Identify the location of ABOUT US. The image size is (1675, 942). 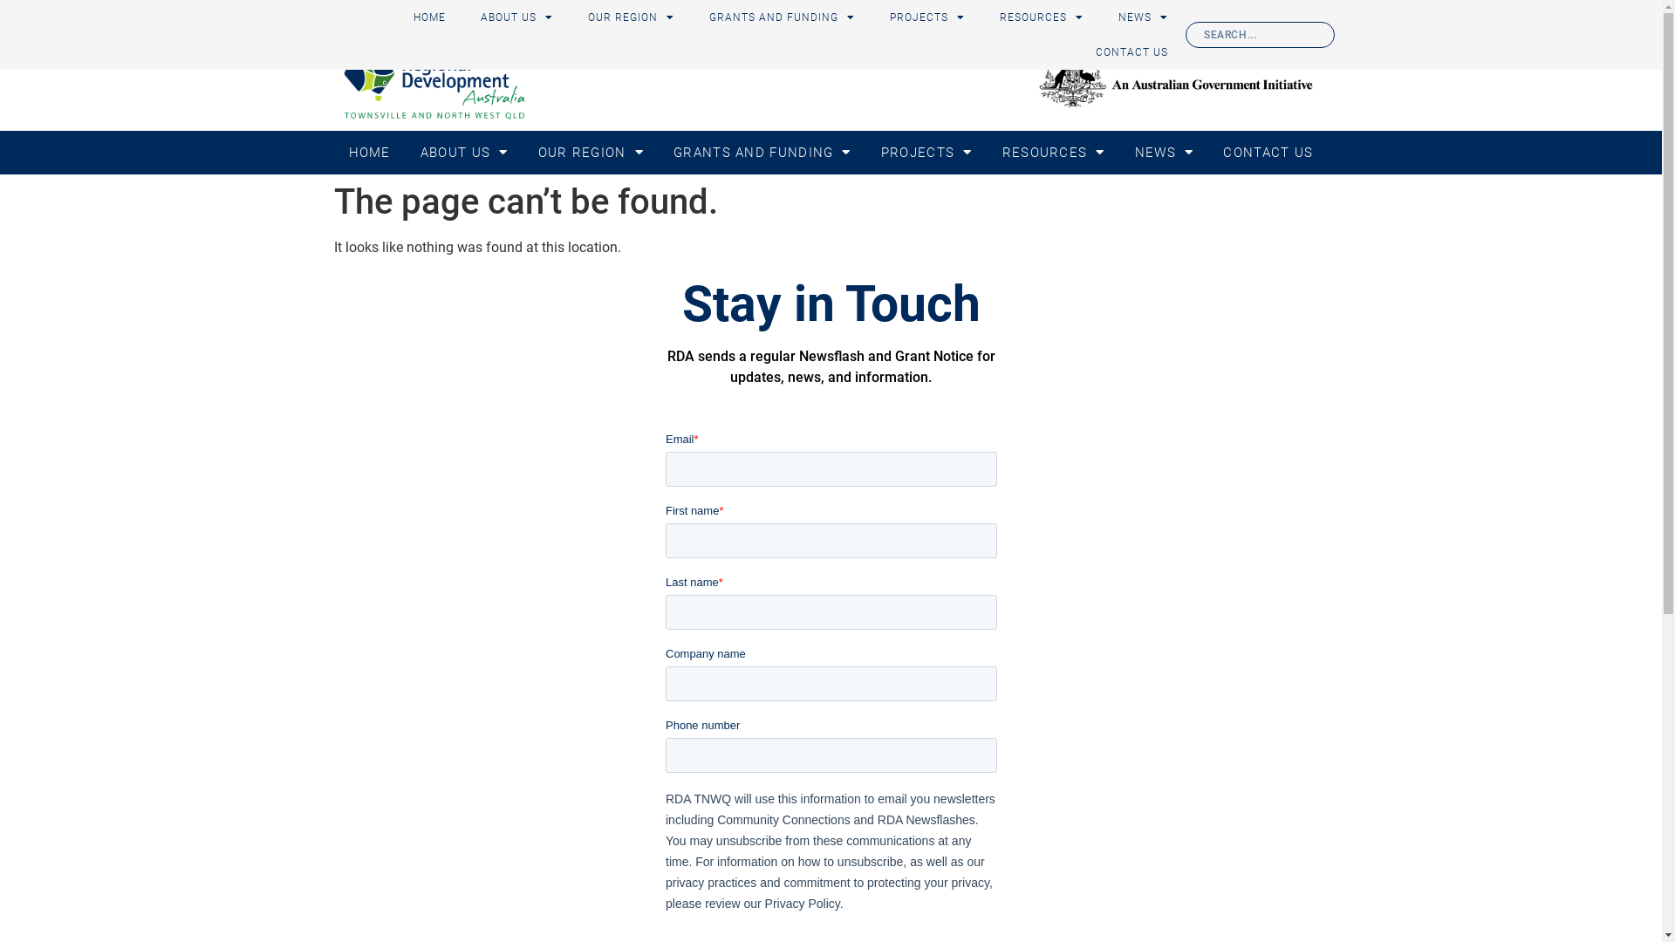
(464, 153).